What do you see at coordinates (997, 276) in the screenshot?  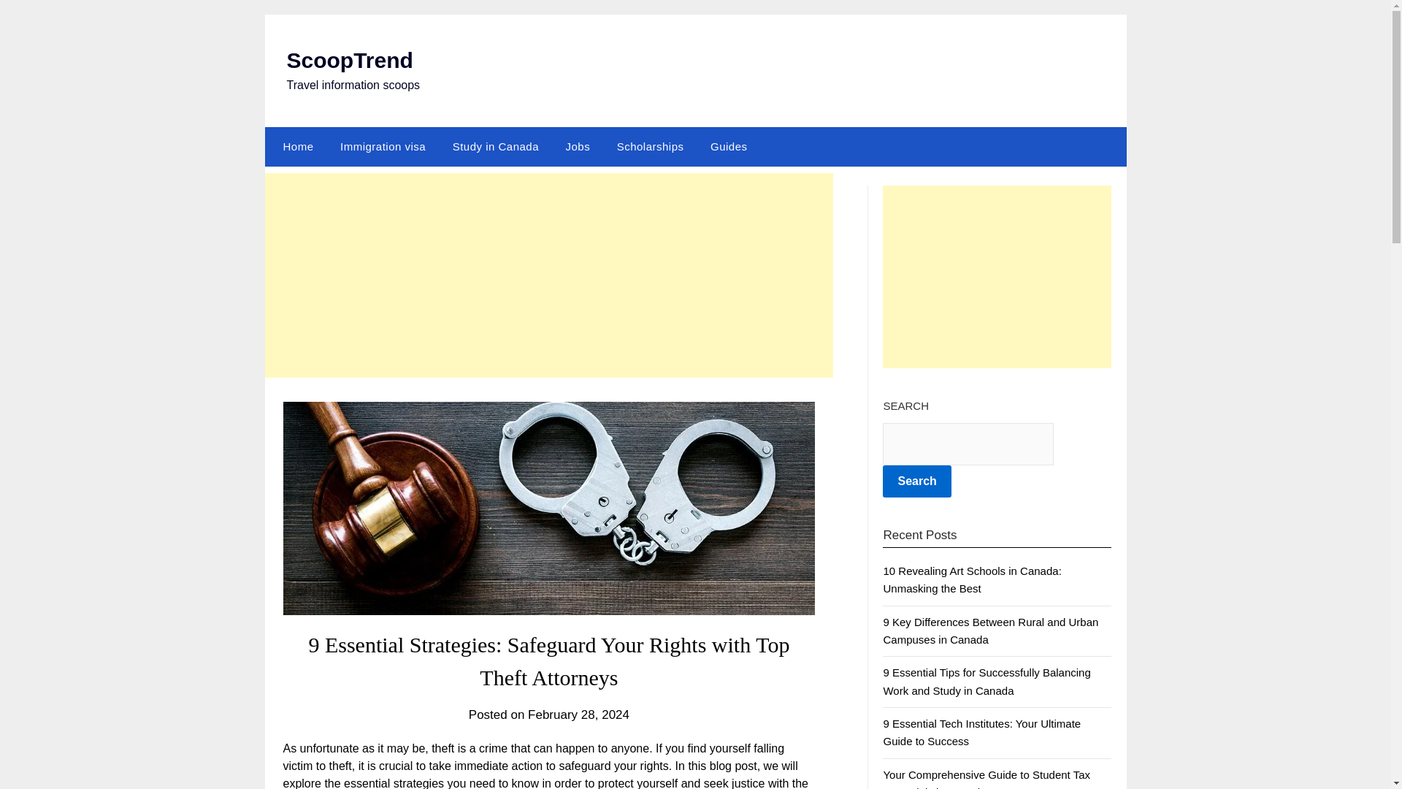 I see `Advertisement` at bounding box center [997, 276].